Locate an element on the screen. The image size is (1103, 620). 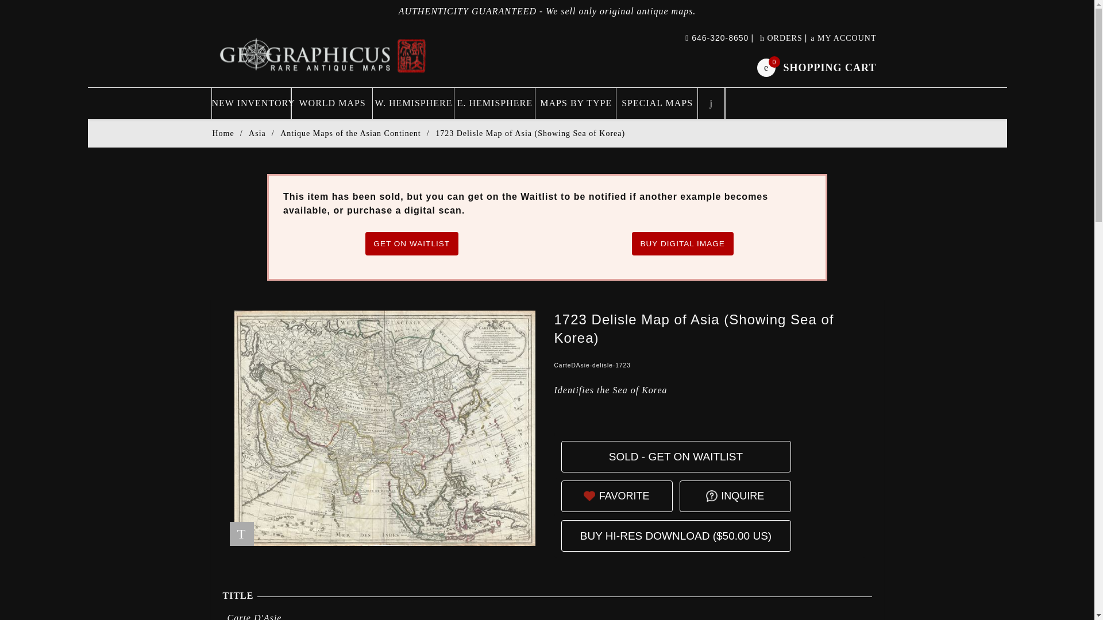
SOLD - GET ON WAITLIST is located at coordinates (676, 456).